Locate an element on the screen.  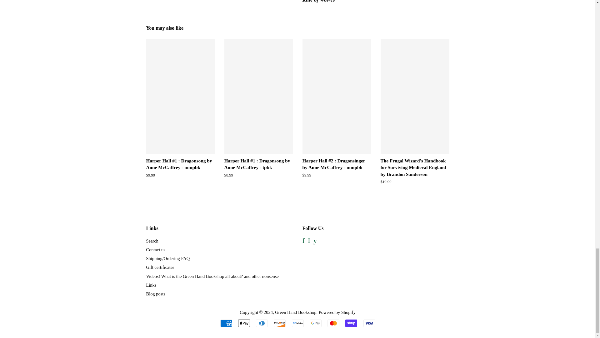
Discover is located at coordinates (279, 323).